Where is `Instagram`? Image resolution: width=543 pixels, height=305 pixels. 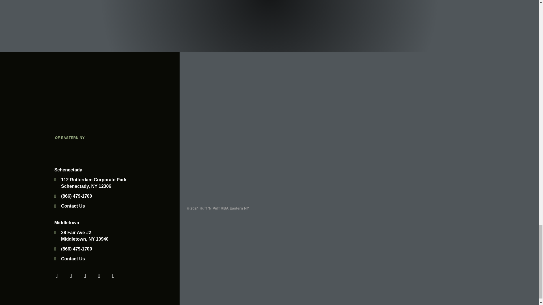
Instagram is located at coordinates (113, 275).